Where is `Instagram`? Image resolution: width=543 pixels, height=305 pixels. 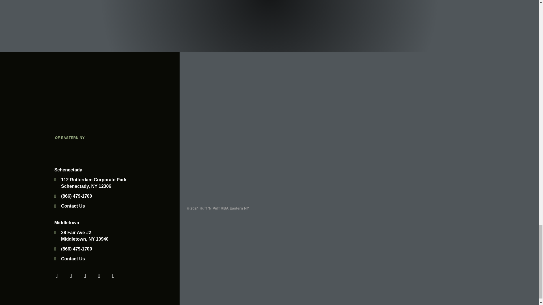
Instagram is located at coordinates (113, 275).